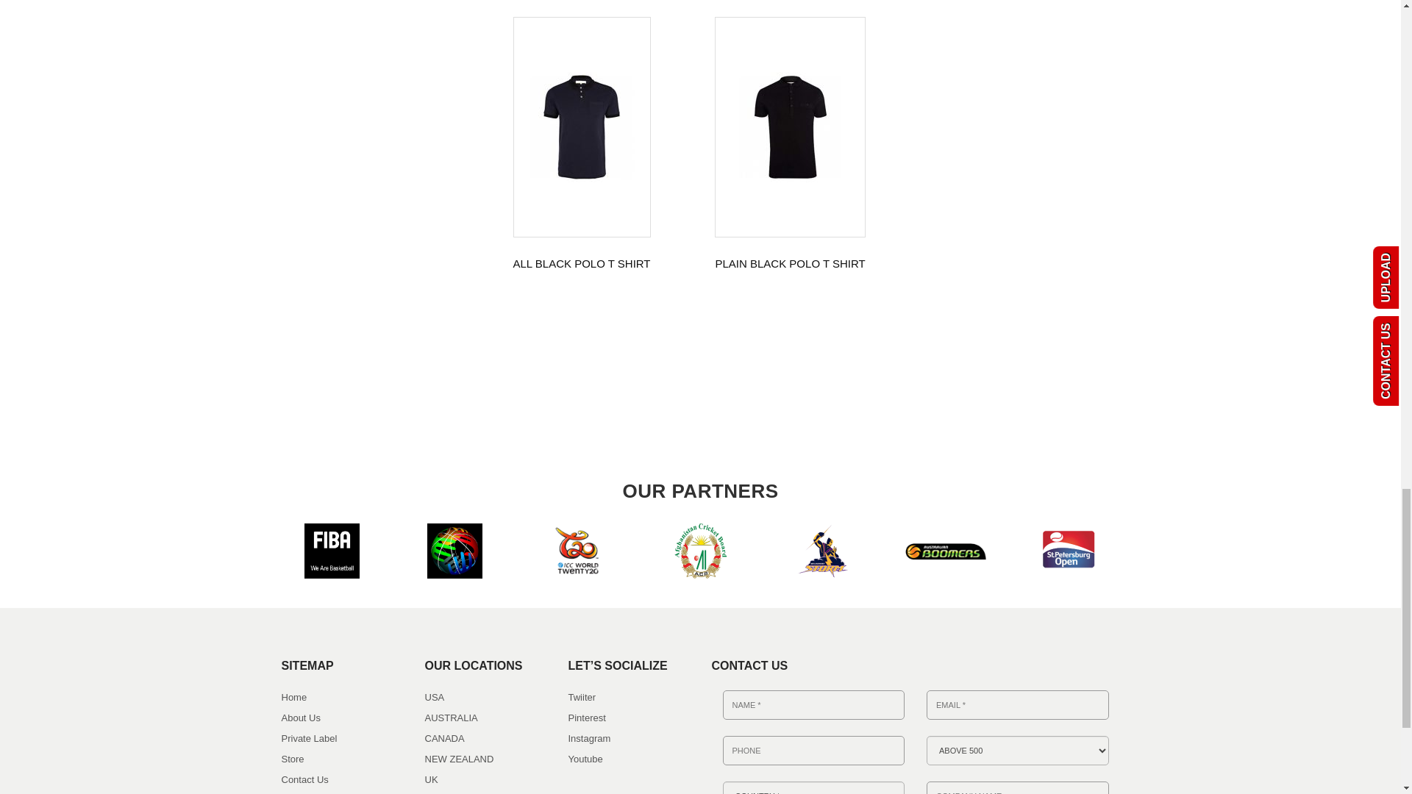 This screenshot has width=1412, height=794. What do you see at coordinates (581, 127) in the screenshot?
I see `Wholesale All Black Polo T Shirt in USA` at bounding box center [581, 127].